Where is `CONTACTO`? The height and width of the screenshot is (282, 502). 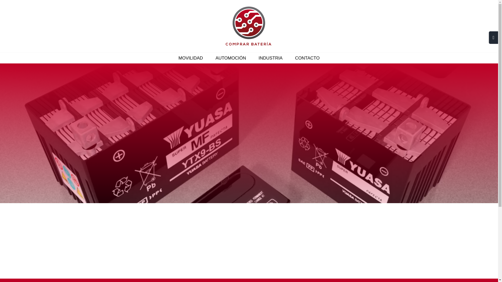 CONTACTO is located at coordinates (307, 58).